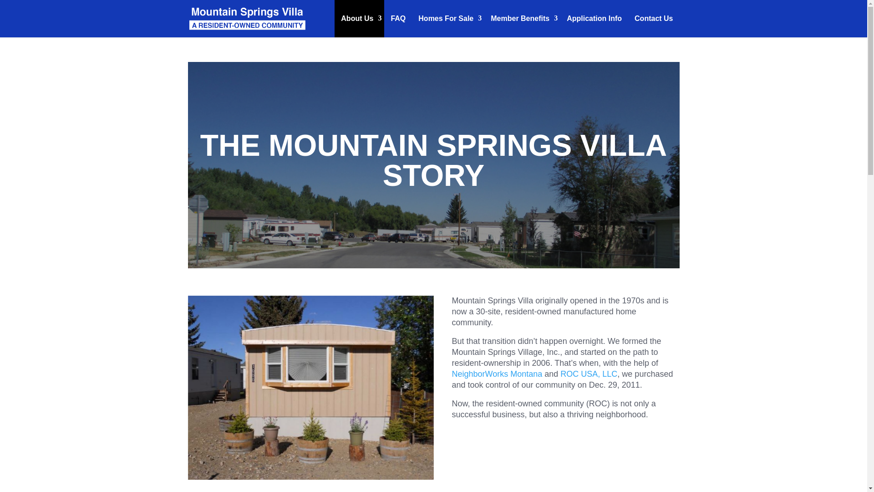 The image size is (874, 492). I want to click on Application Info, so click(594, 19).